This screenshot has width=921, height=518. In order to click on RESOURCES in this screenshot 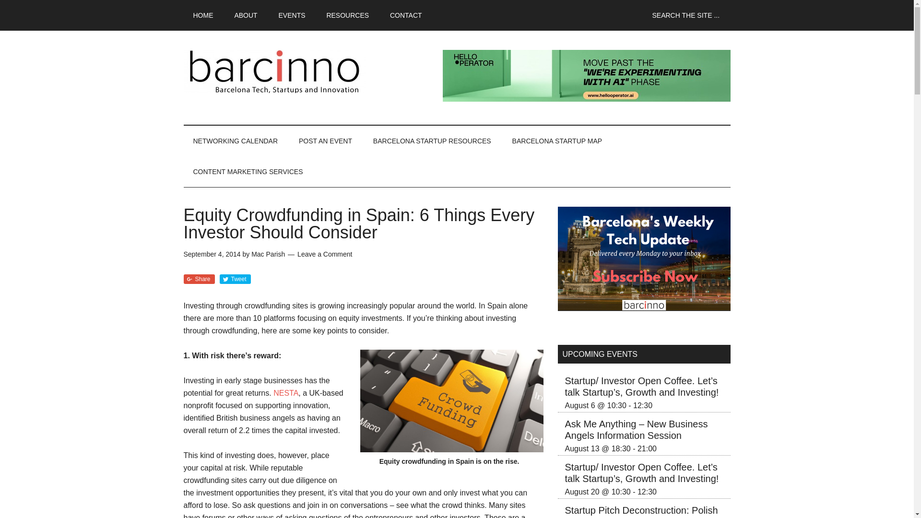, I will do `click(347, 15)`.